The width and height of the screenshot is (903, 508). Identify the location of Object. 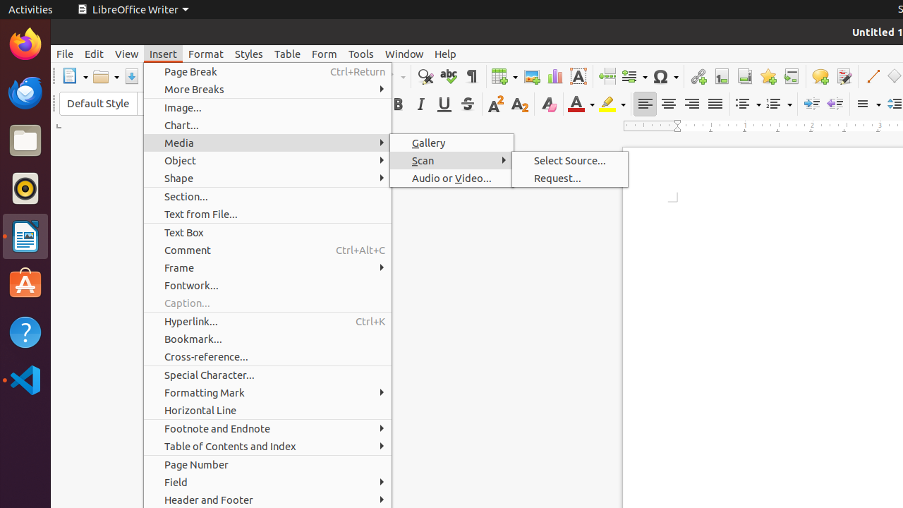
(268, 161).